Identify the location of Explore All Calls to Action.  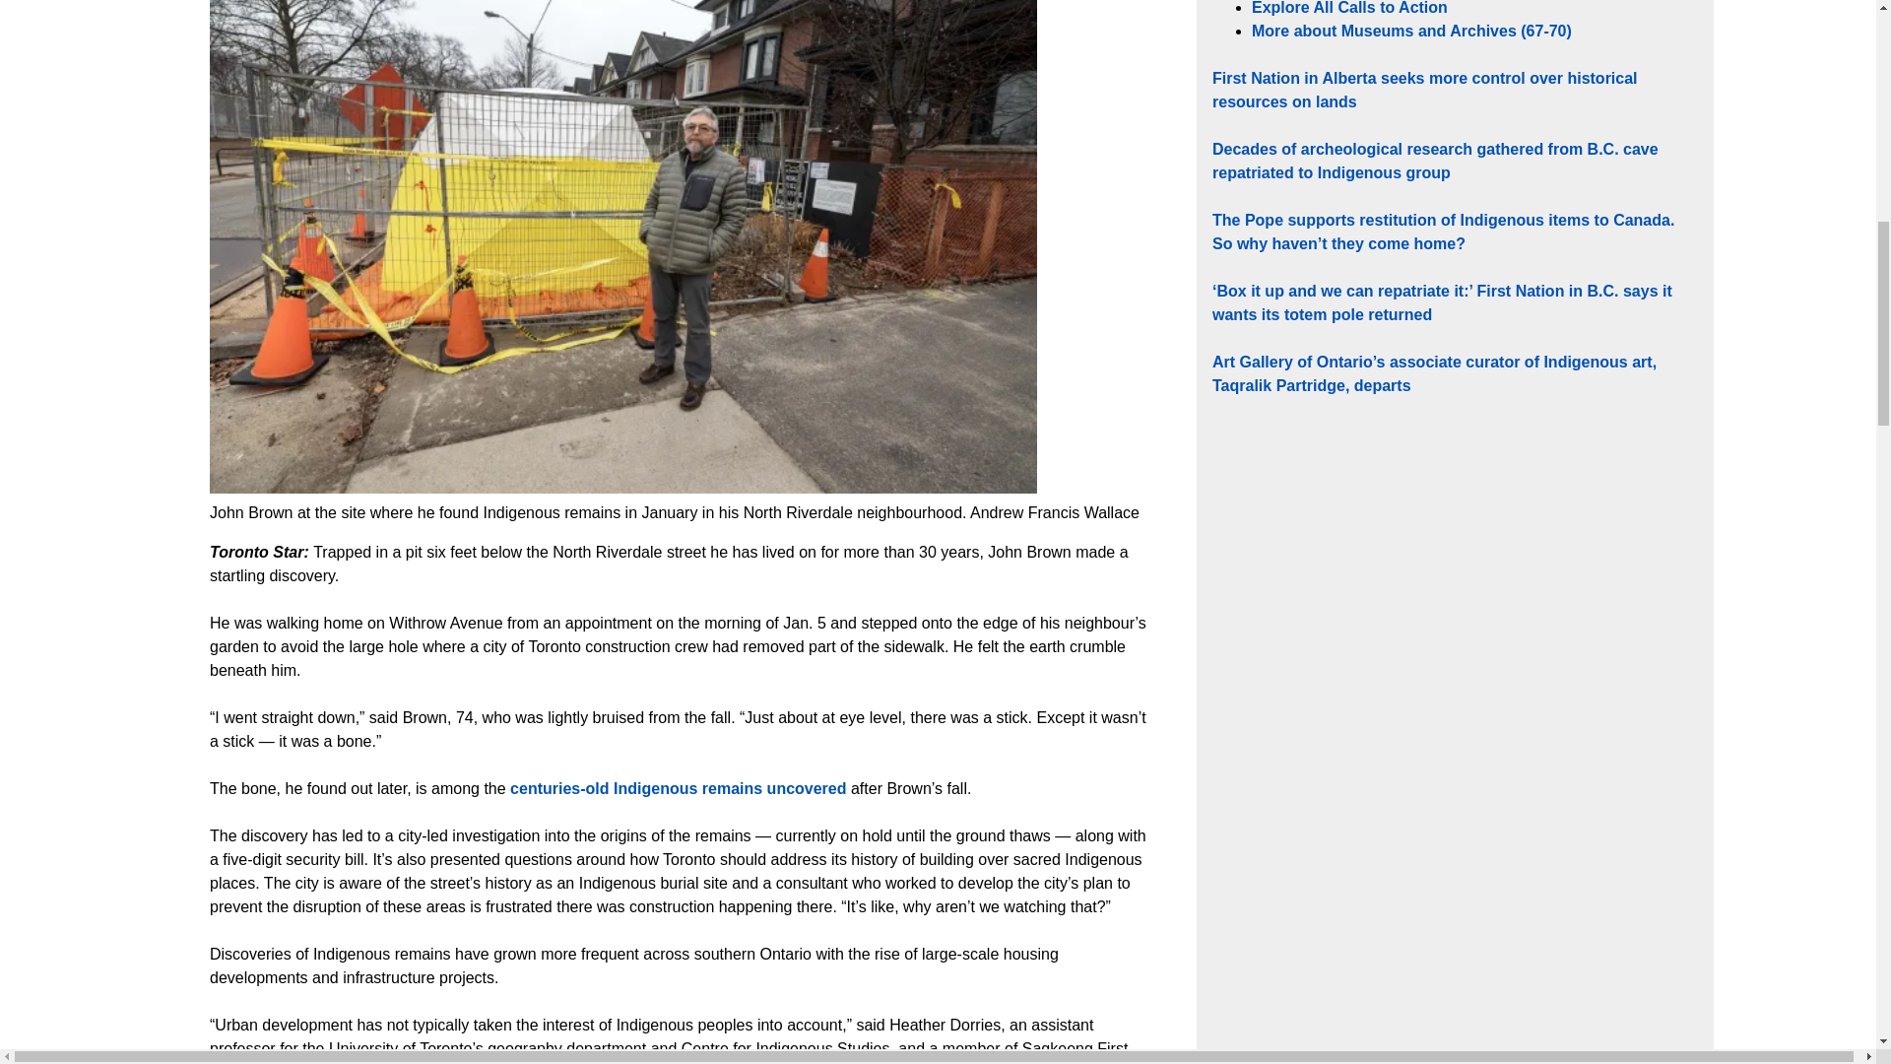
(1349, 8).